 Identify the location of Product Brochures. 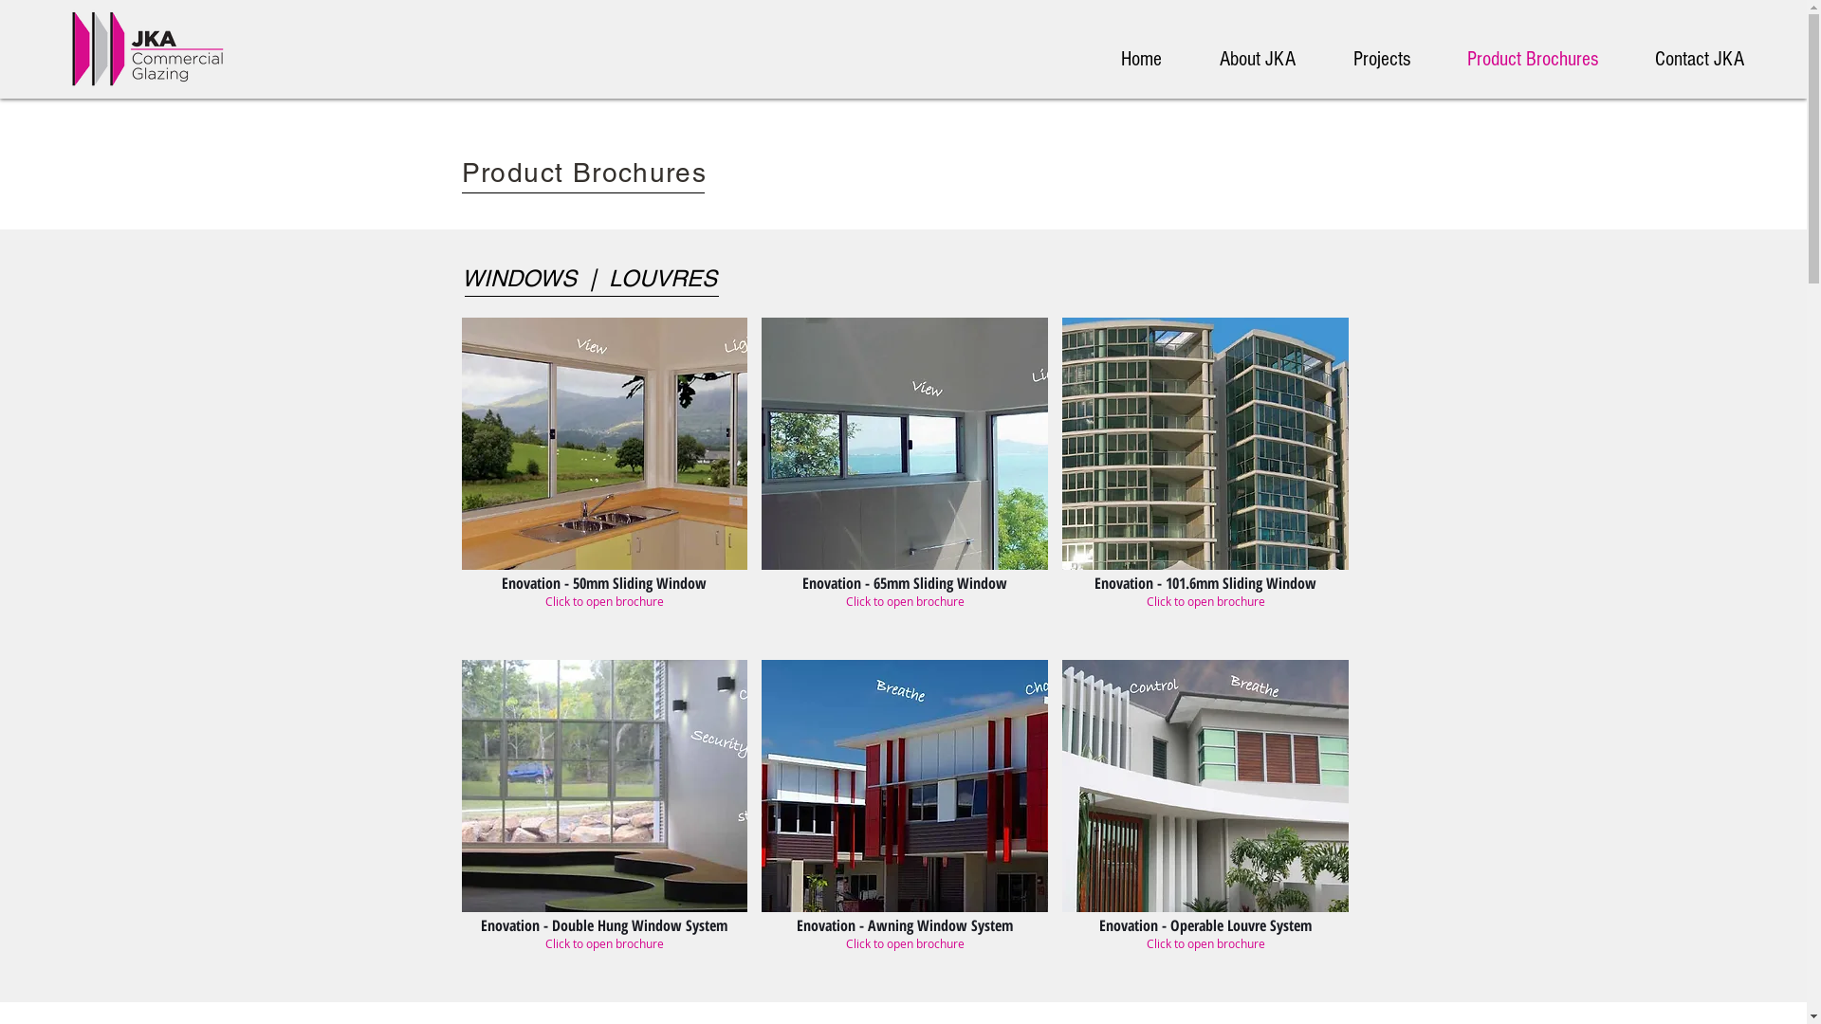
(1550, 60).